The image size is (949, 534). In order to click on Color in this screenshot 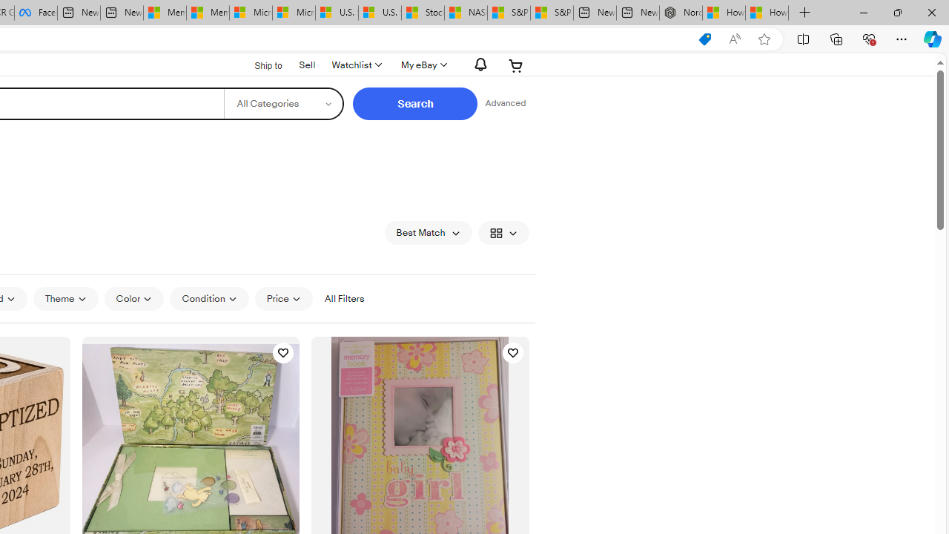, I will do `click(133, 299)`.